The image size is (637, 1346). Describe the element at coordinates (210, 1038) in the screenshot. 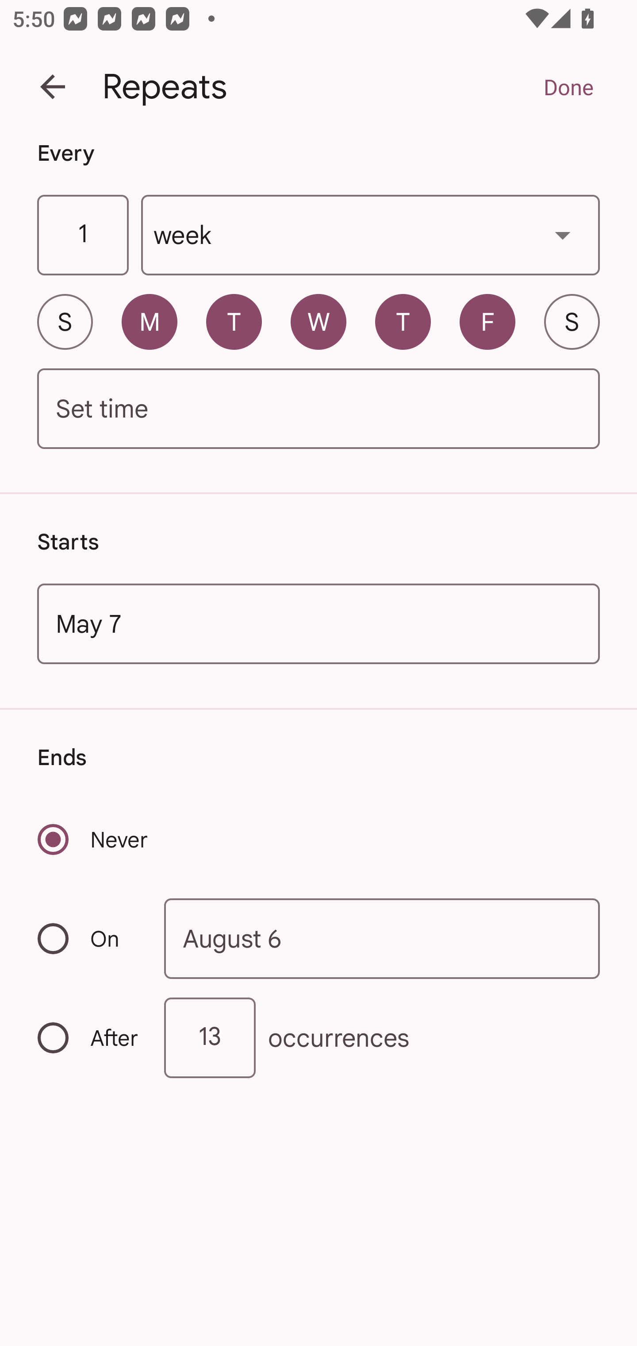

I see `13` at that location.